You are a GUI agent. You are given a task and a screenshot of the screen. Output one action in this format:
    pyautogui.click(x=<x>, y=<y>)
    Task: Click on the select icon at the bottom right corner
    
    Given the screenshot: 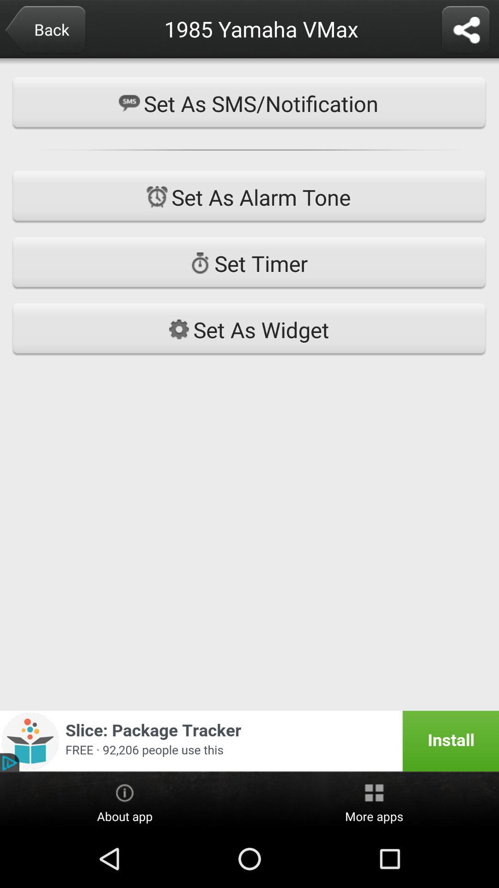 What is the action you would take?
    pyautogui.click(x=374, y=802)
    